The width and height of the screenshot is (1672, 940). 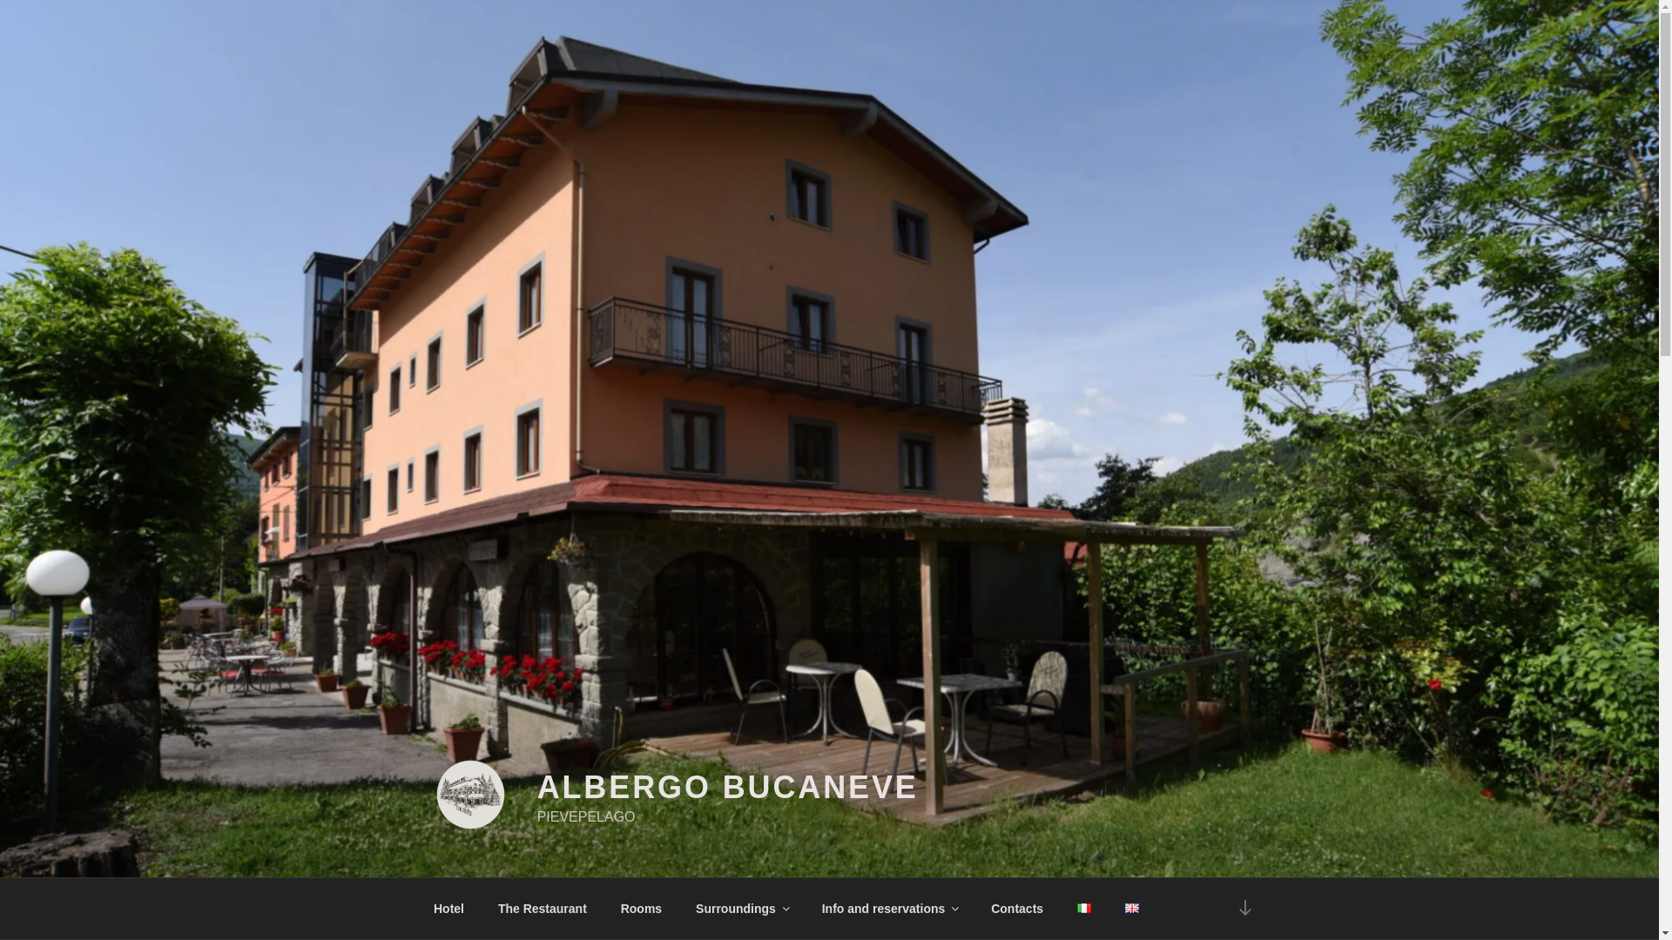 What do you see at coordinates (889, 909) in the screenshot?
I see `Info and reservations` at bounding box center [889, 909].